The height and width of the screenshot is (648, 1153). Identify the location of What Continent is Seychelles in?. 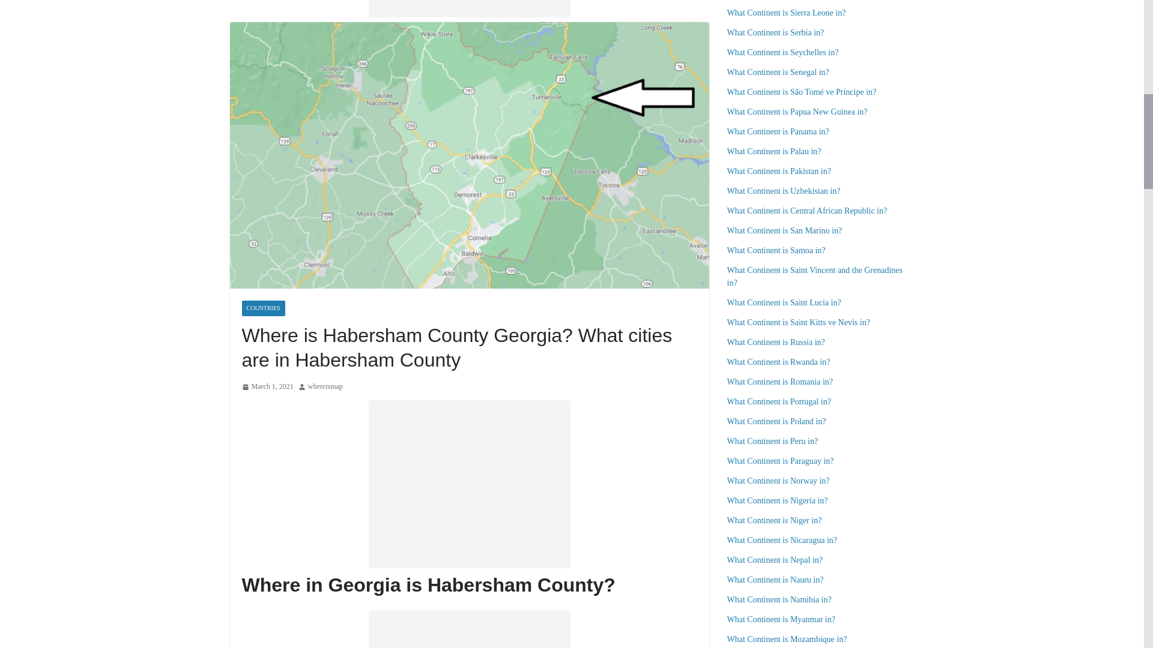
(782, 52).